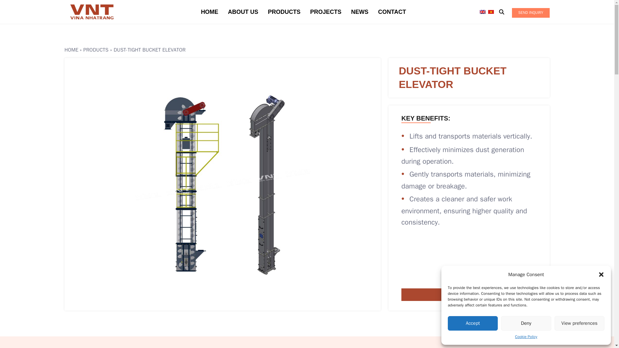 The height and width of the screenshot is (348, 619). I want to click on View preferences, so click(580, 323).